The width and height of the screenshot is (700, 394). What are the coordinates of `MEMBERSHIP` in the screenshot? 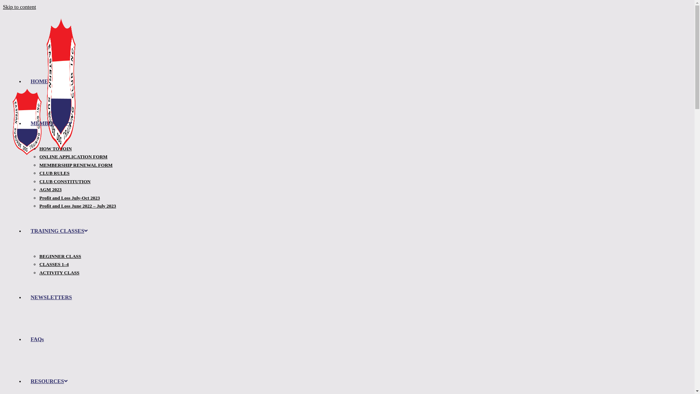 It's located at (51, 123).